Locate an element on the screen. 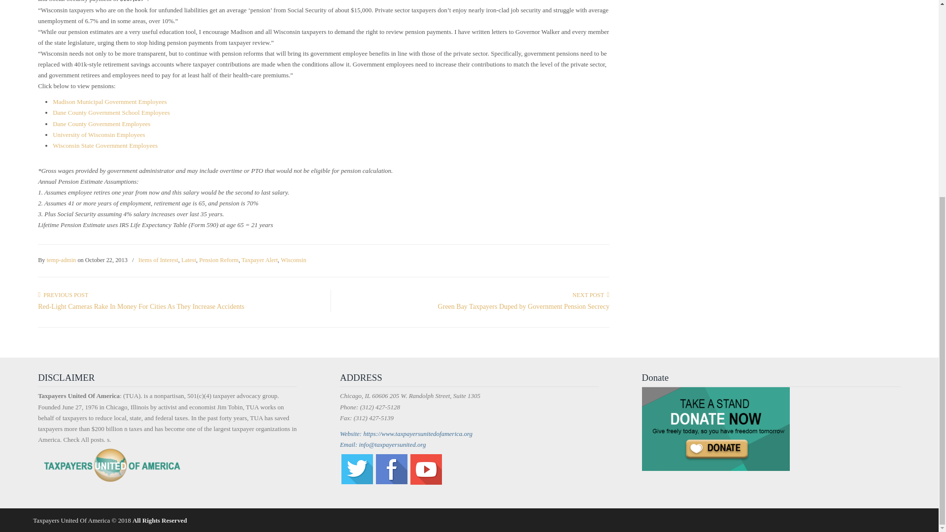  Green Bay Taxpayers Duped by Government Pension Secrecy is located at coordinates (523, 306).